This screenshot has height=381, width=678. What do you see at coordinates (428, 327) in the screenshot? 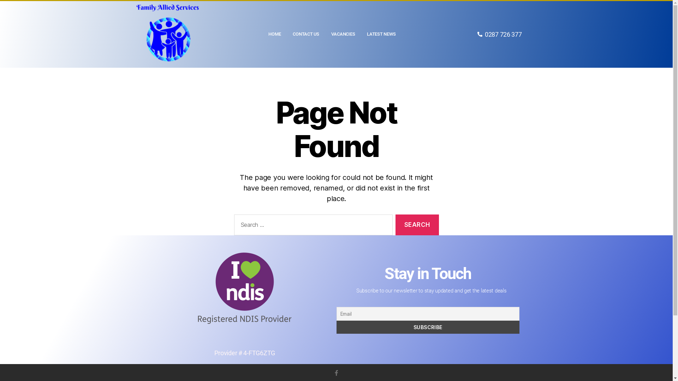
I see `Subscribe` at bounding box center [428, 327].